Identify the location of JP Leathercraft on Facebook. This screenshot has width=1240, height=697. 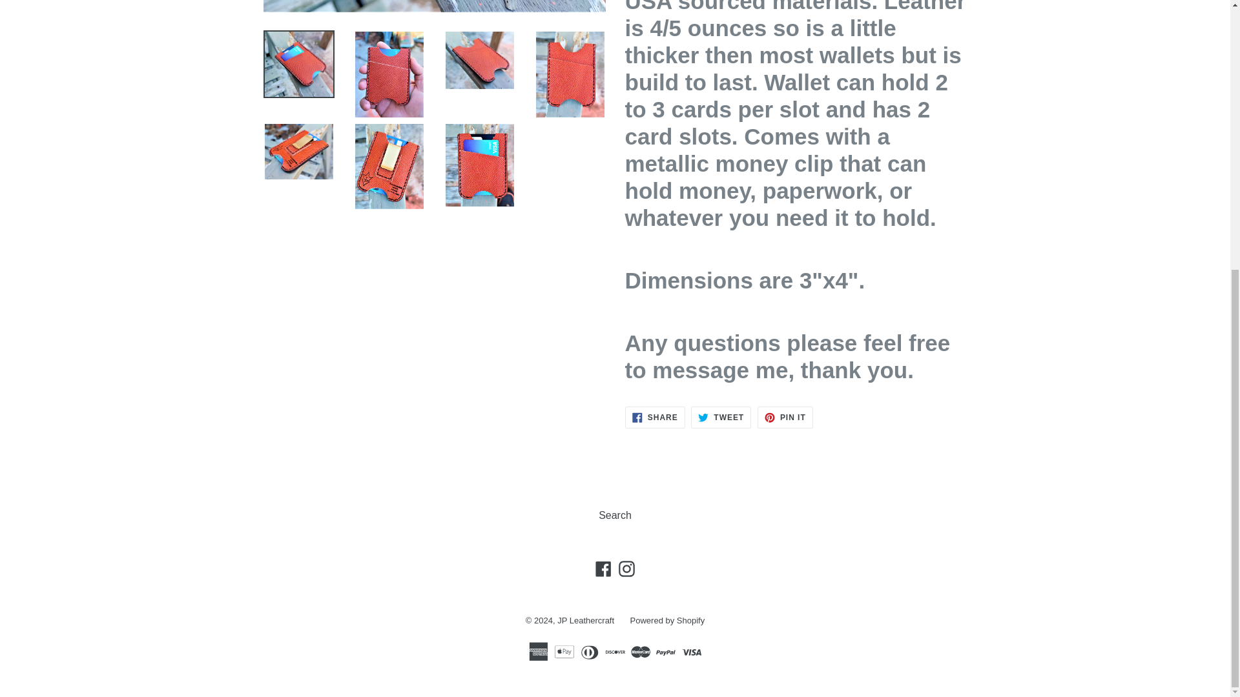
(785, 417).